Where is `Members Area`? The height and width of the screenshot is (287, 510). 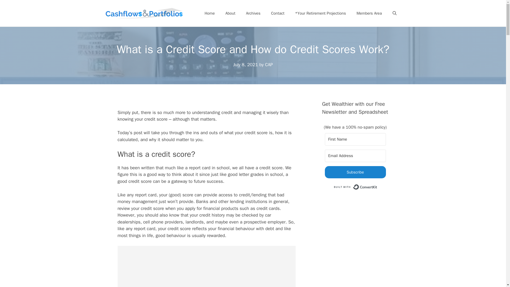
Members Area is located at coordinates (369, 13).